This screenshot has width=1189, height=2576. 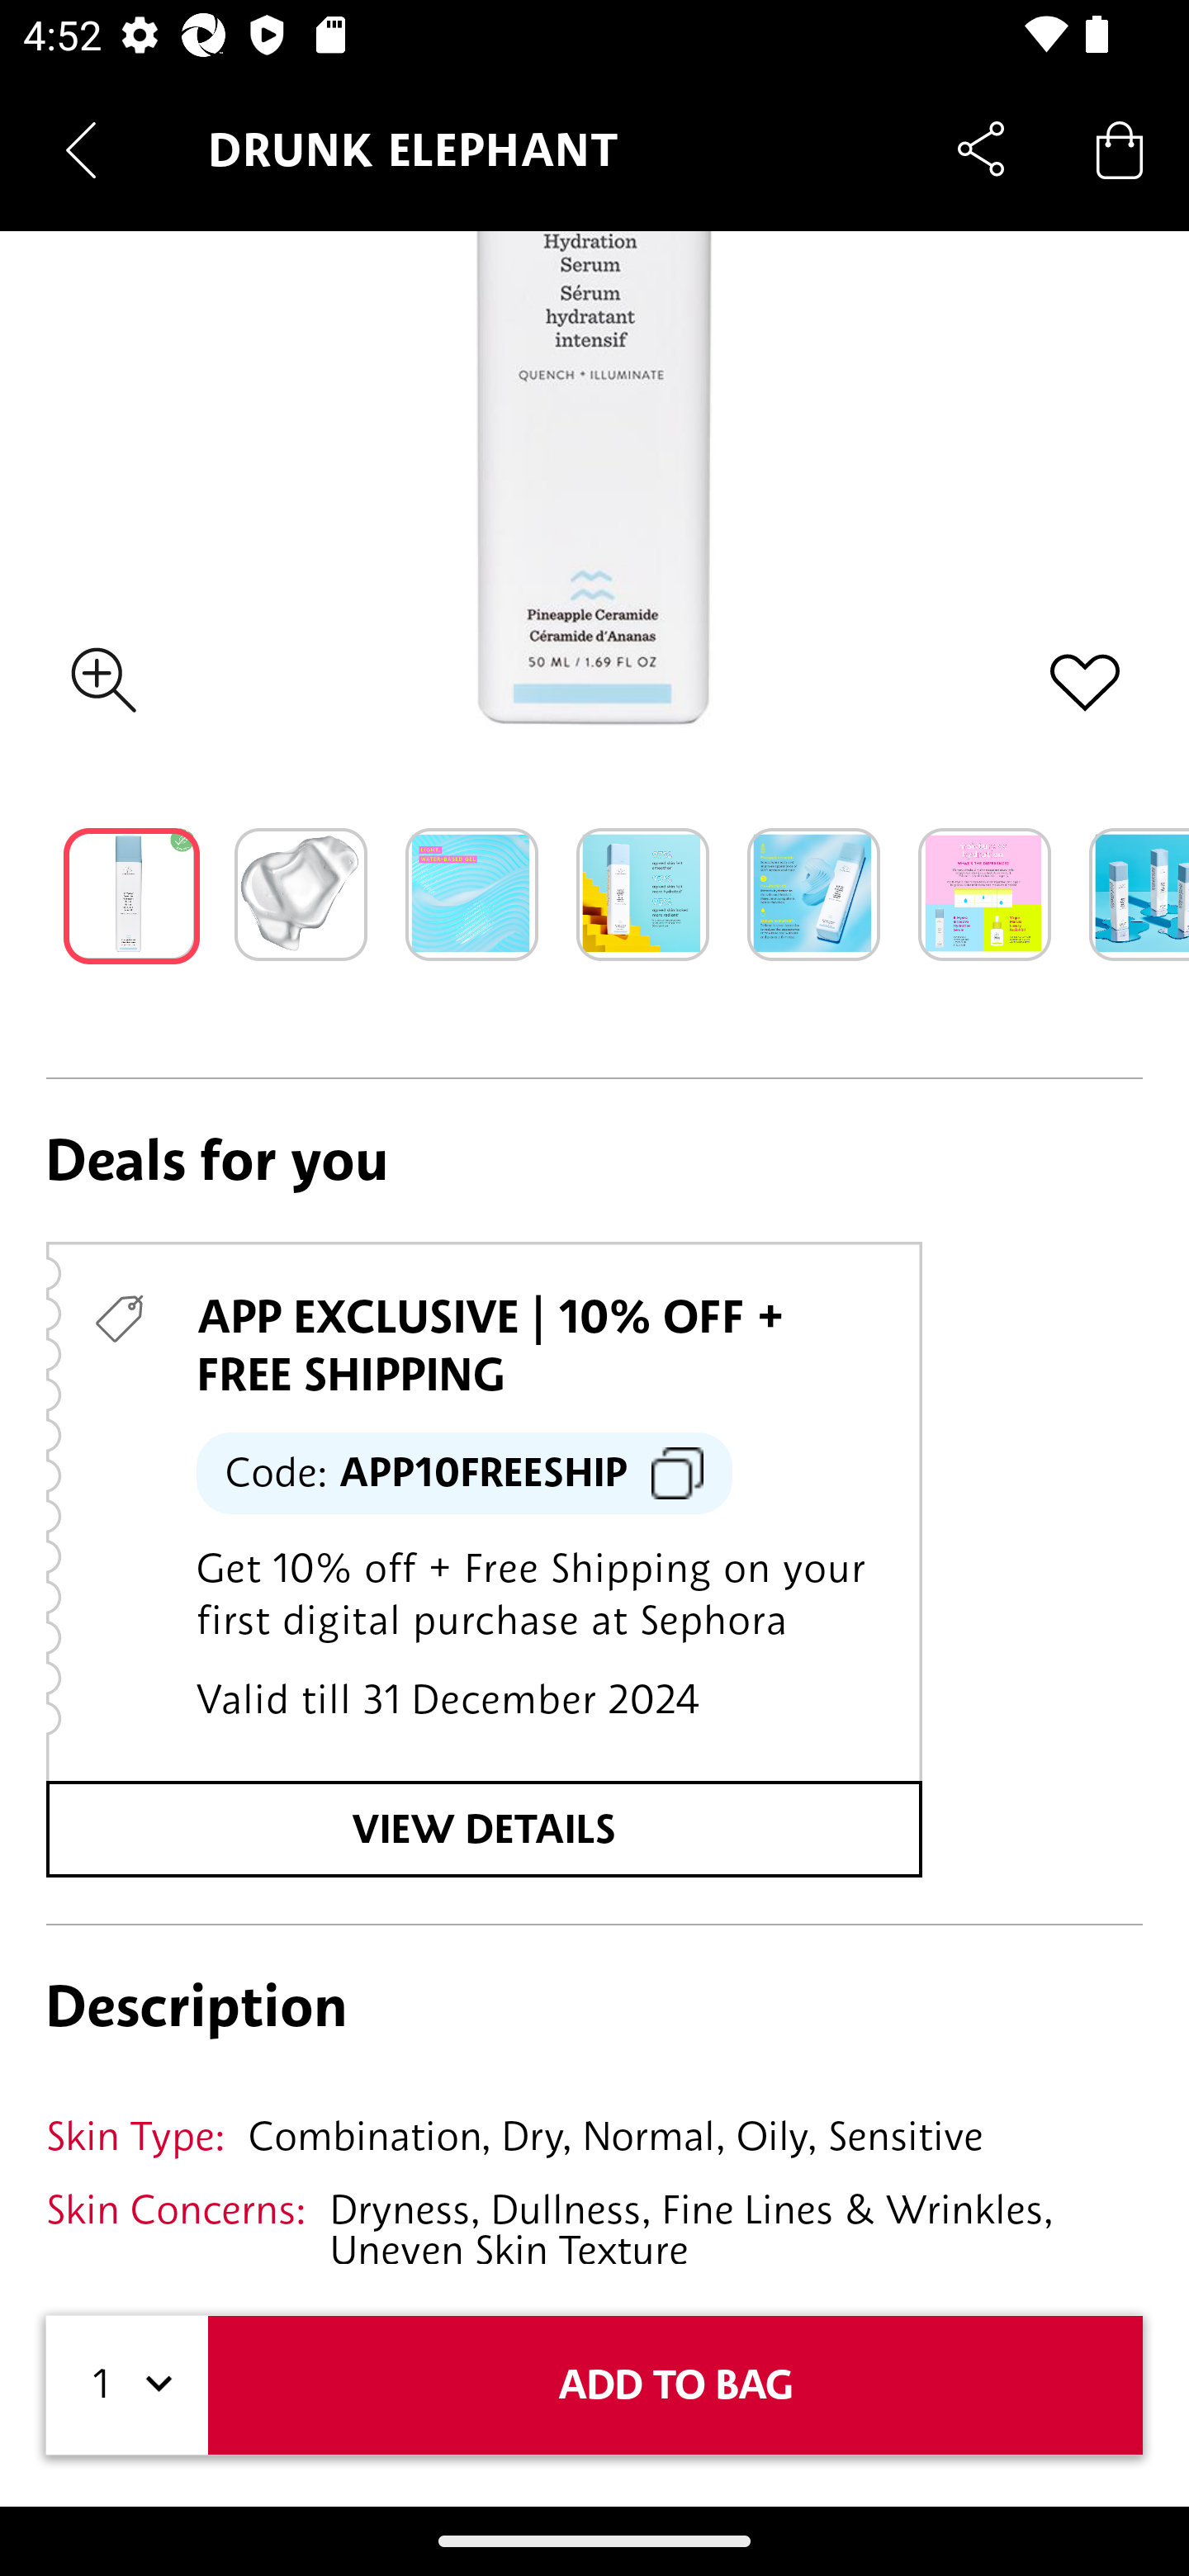 I want to click on Navigate up, so click(x=81, y=150).